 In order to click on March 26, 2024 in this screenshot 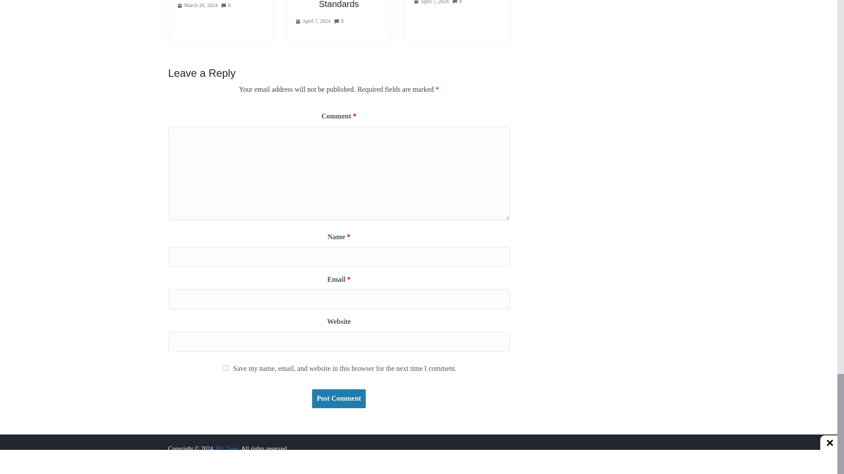, I will do `click(196, 5)`.